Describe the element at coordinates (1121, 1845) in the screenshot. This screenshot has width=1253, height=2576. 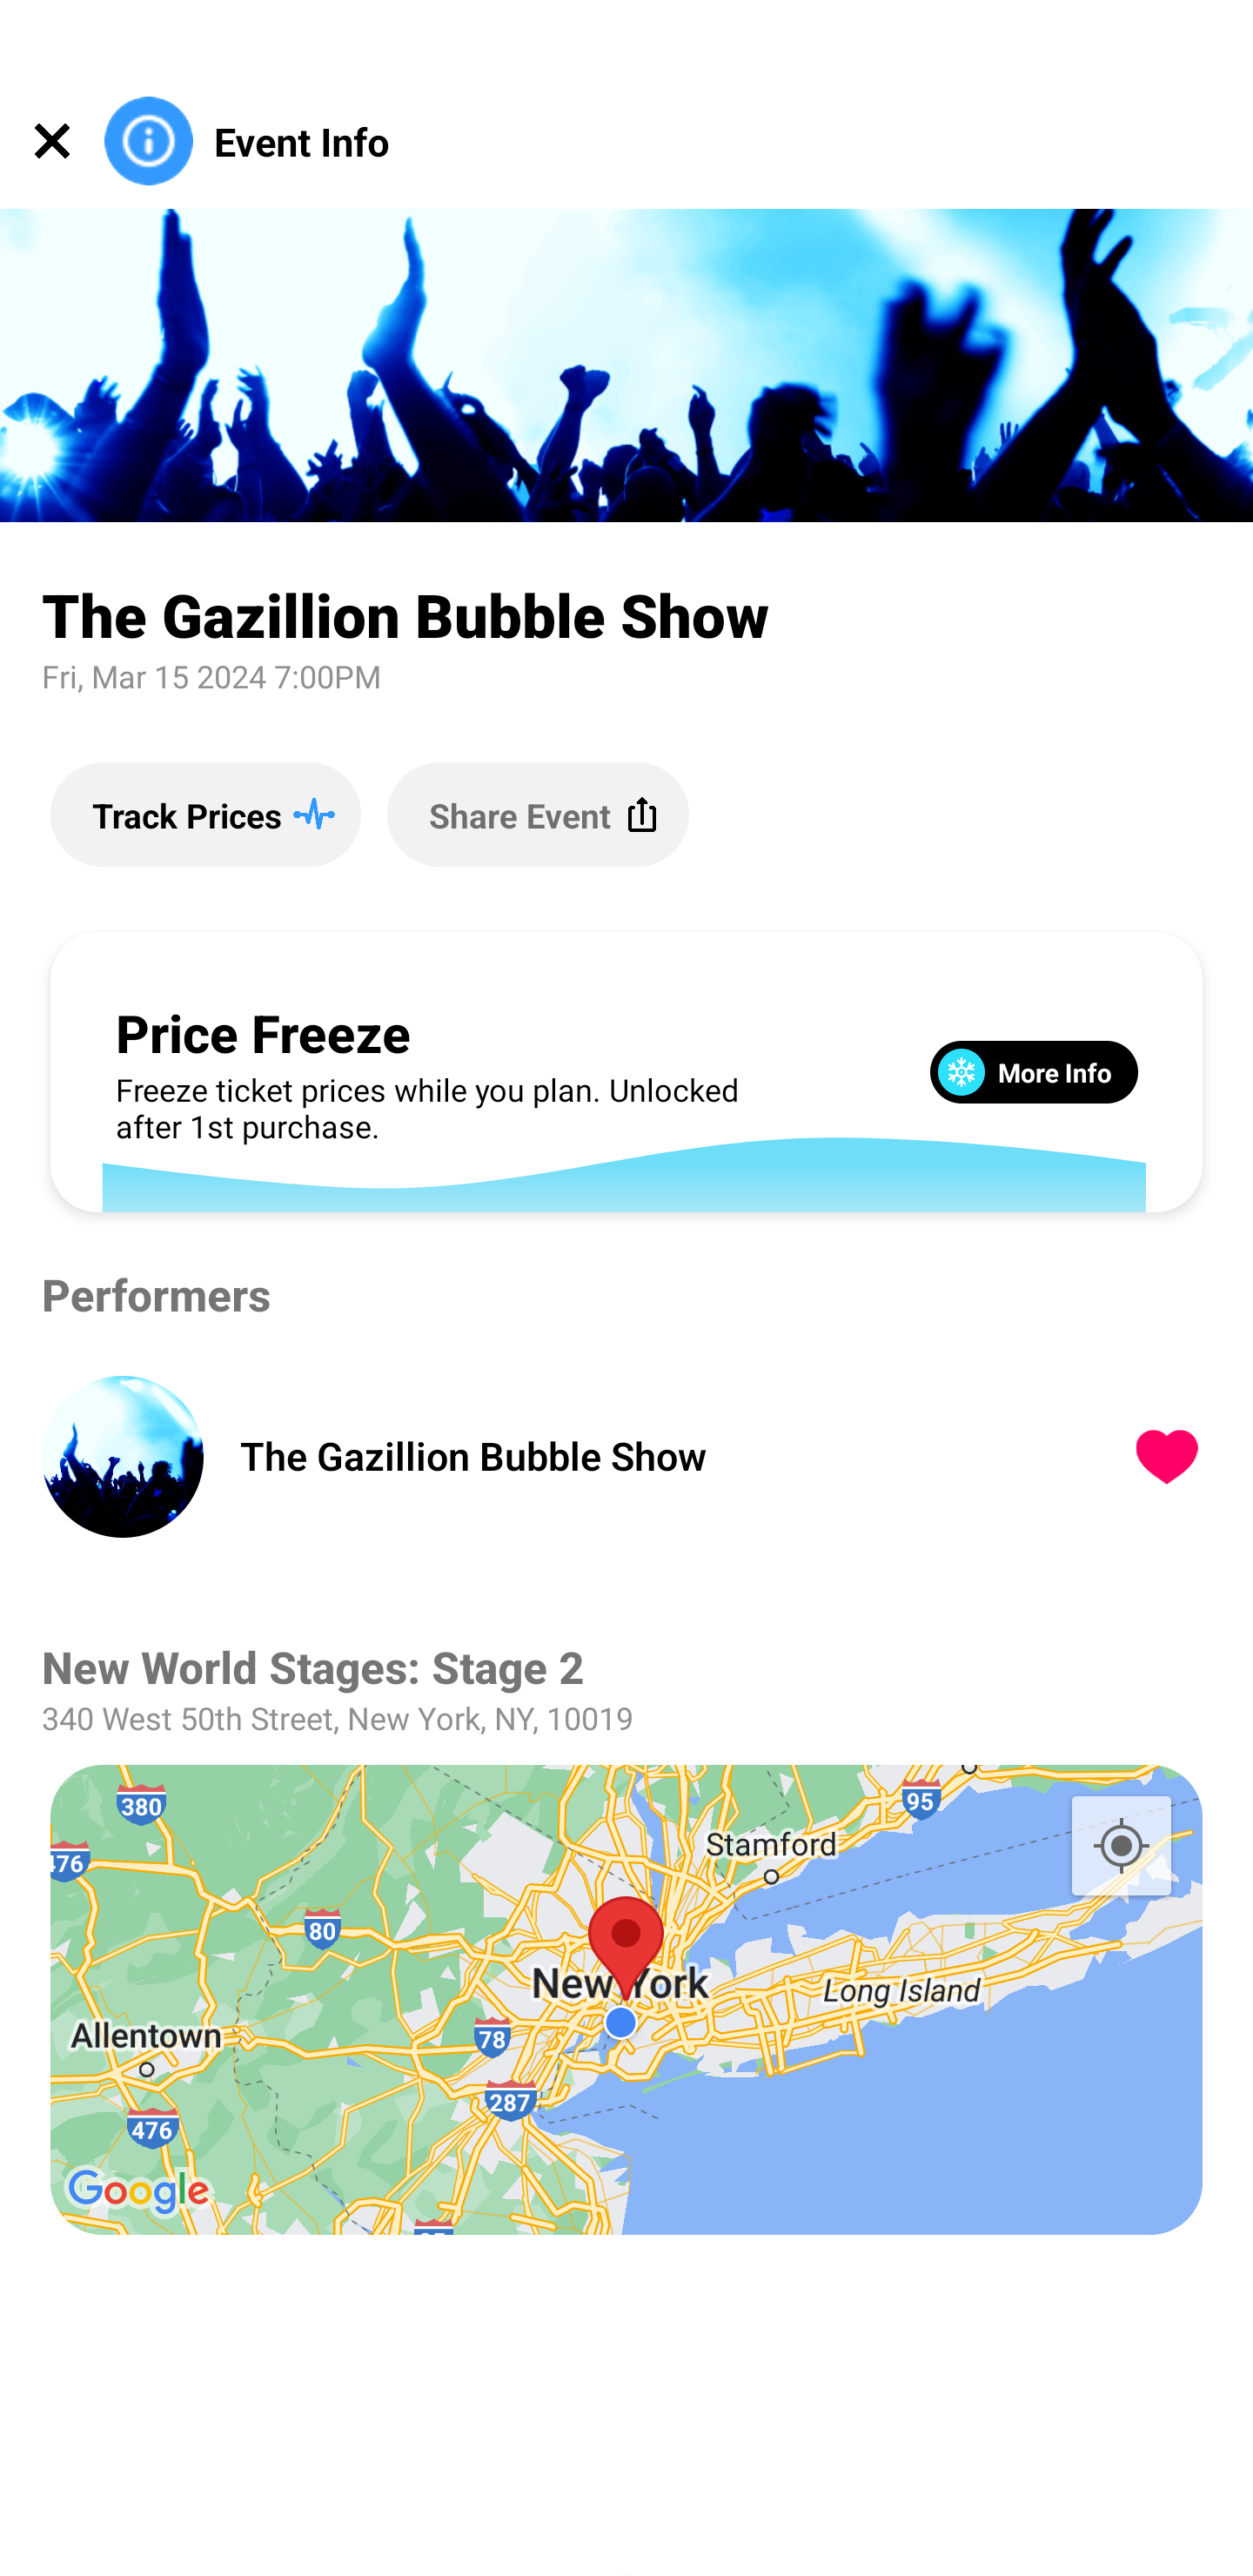
I see `My Location` at that location.